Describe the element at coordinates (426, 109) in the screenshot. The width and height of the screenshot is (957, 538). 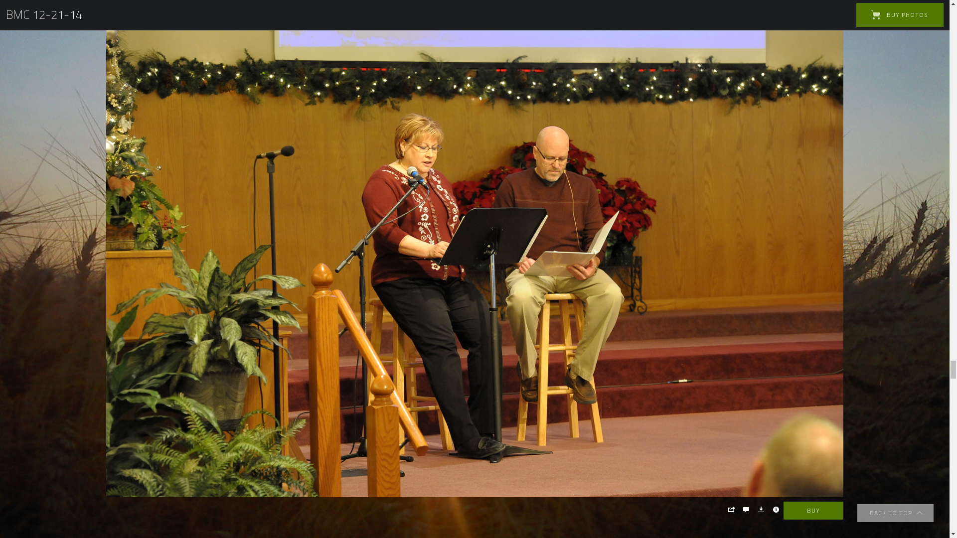
I see `HOME` at that location.